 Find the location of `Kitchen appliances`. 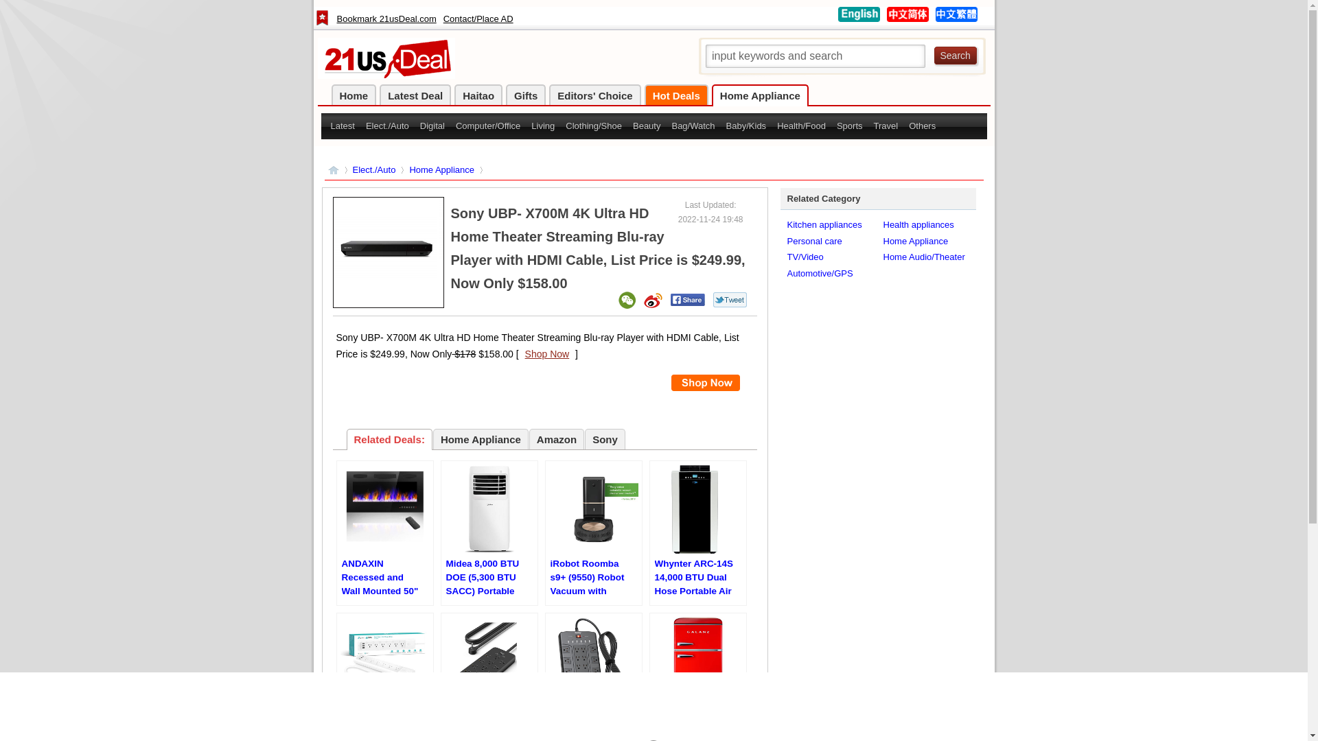

Kitchen appliances is located at coordinates (824, 225).